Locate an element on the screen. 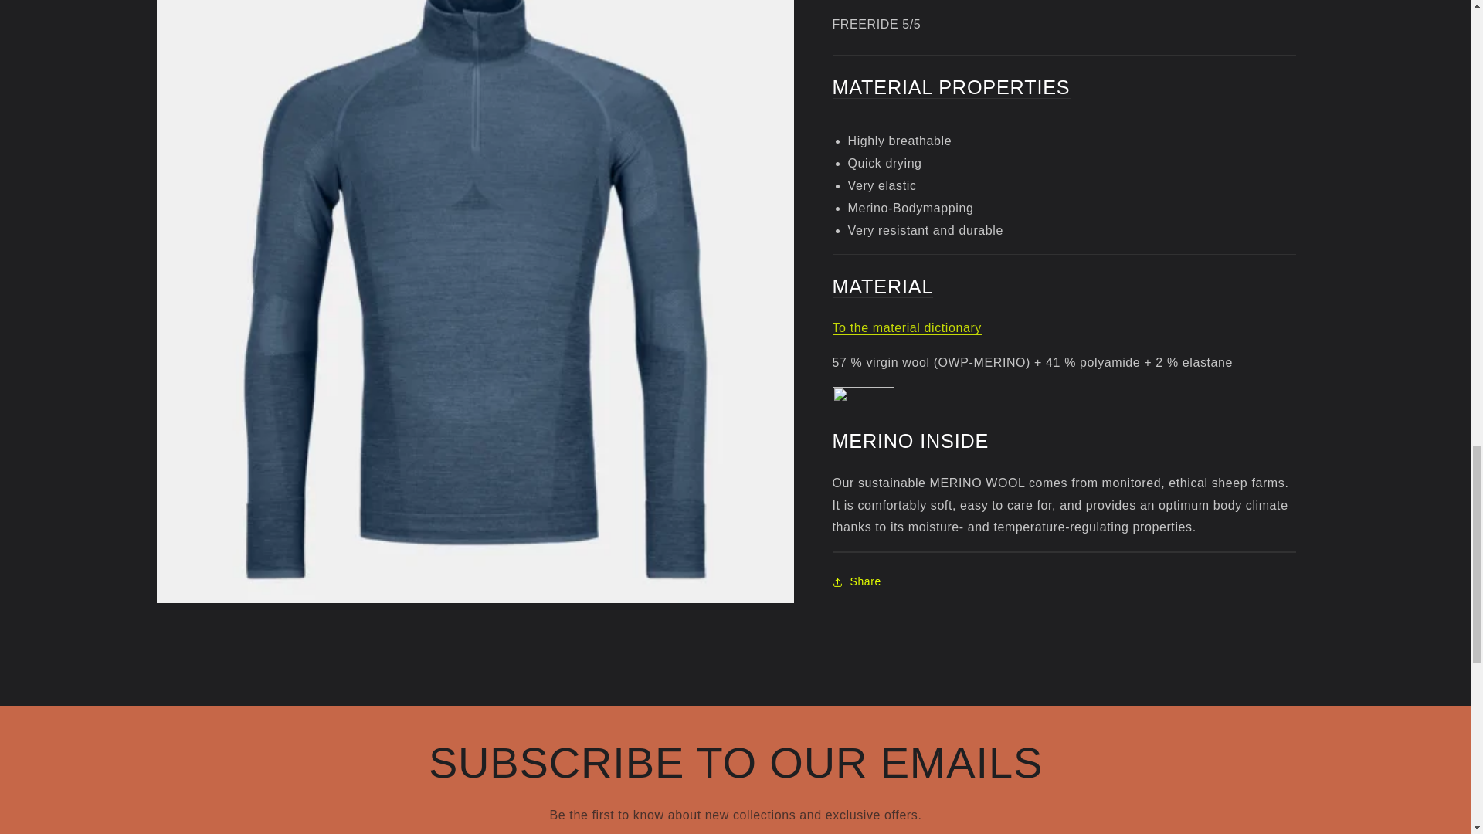 The width and height of the screenshot is (1483, 834). opens in a new tab is located at coordinates (907, 327).